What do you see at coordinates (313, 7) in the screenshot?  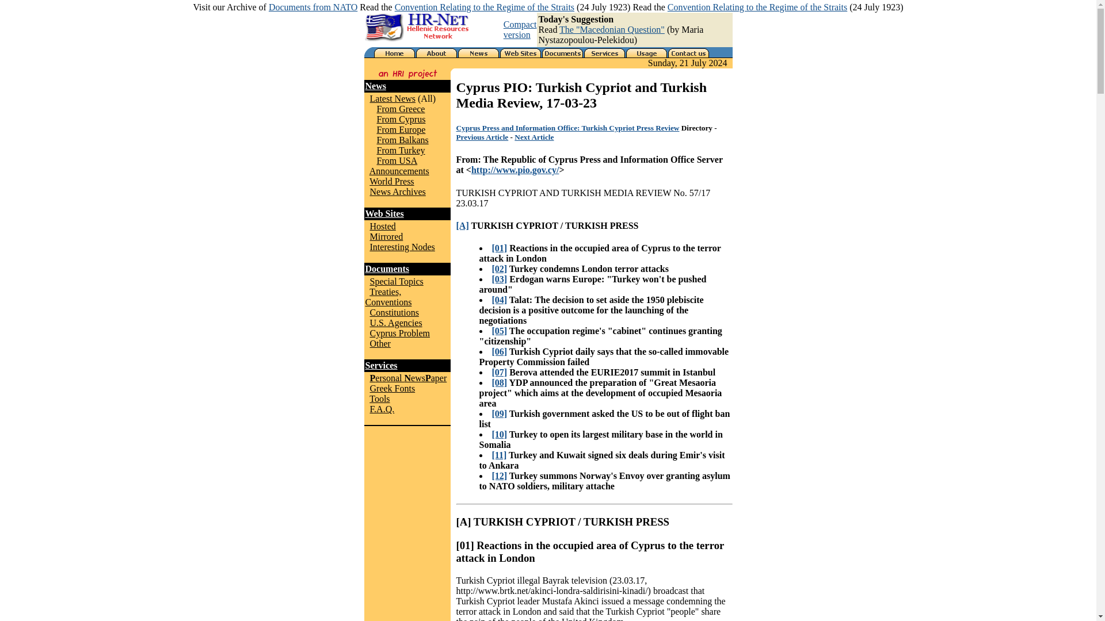 I see `Documents from NATO` at bounding box center [313, 7].